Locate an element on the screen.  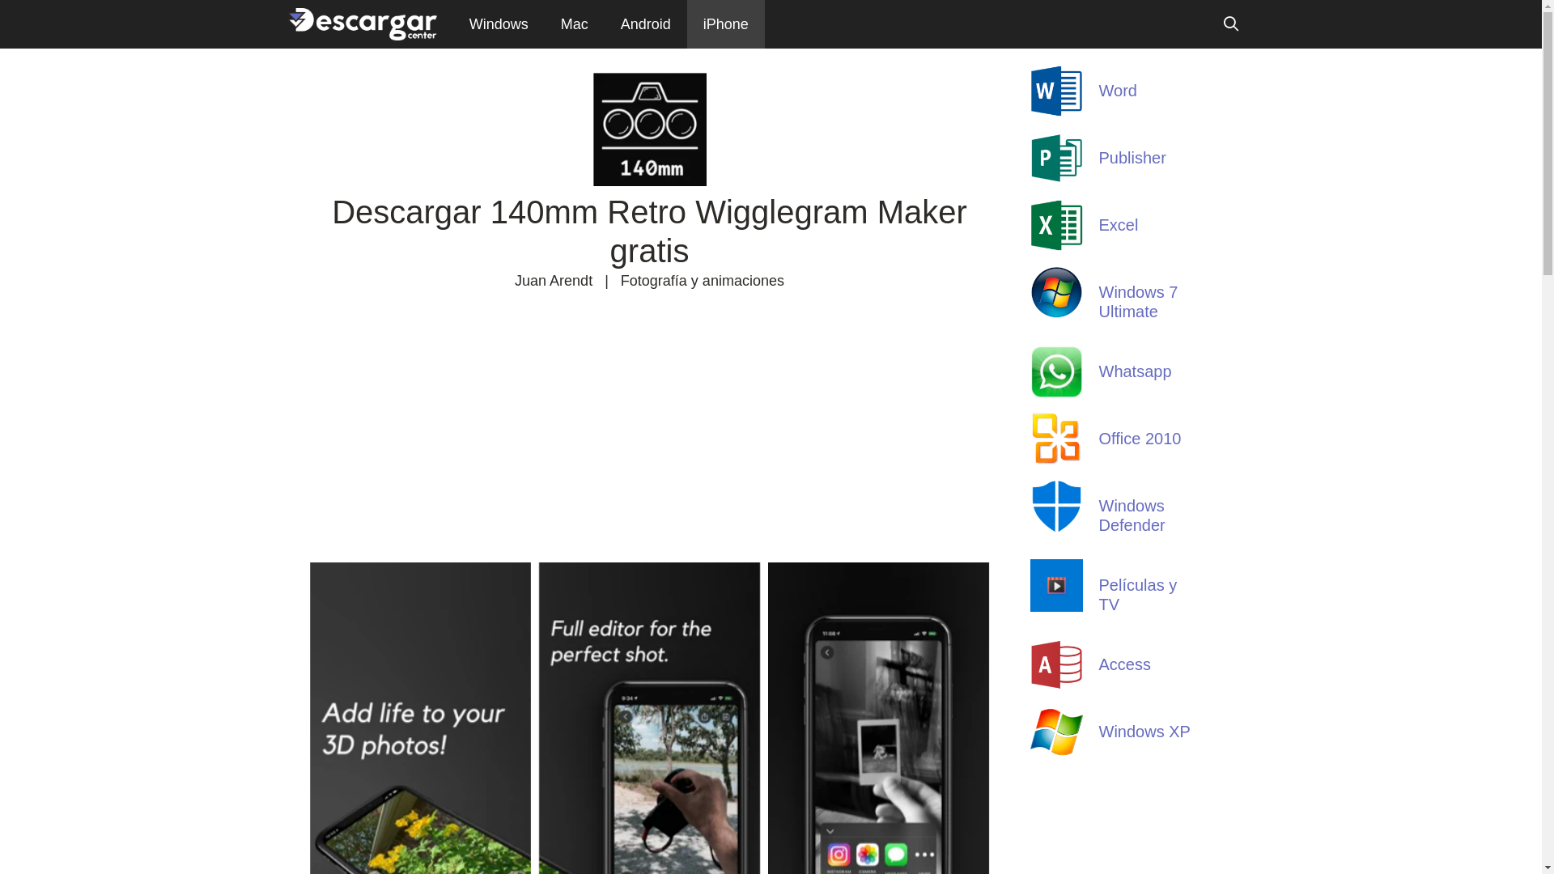
Mac is located at coordinates (575, 24).